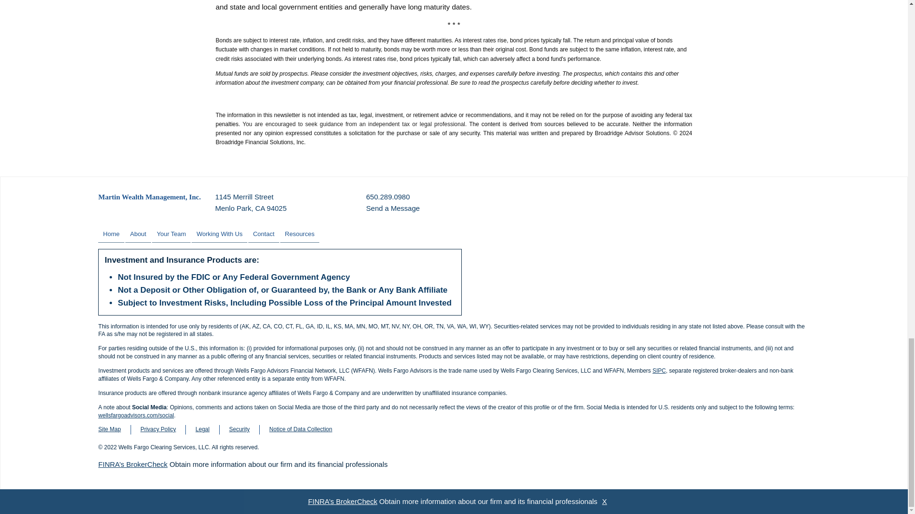 Image resolution: width=915 pixels, height=514 pixels. Describe the element at coordinates (219, 234) in the screenshot. I see `Home` at that location.